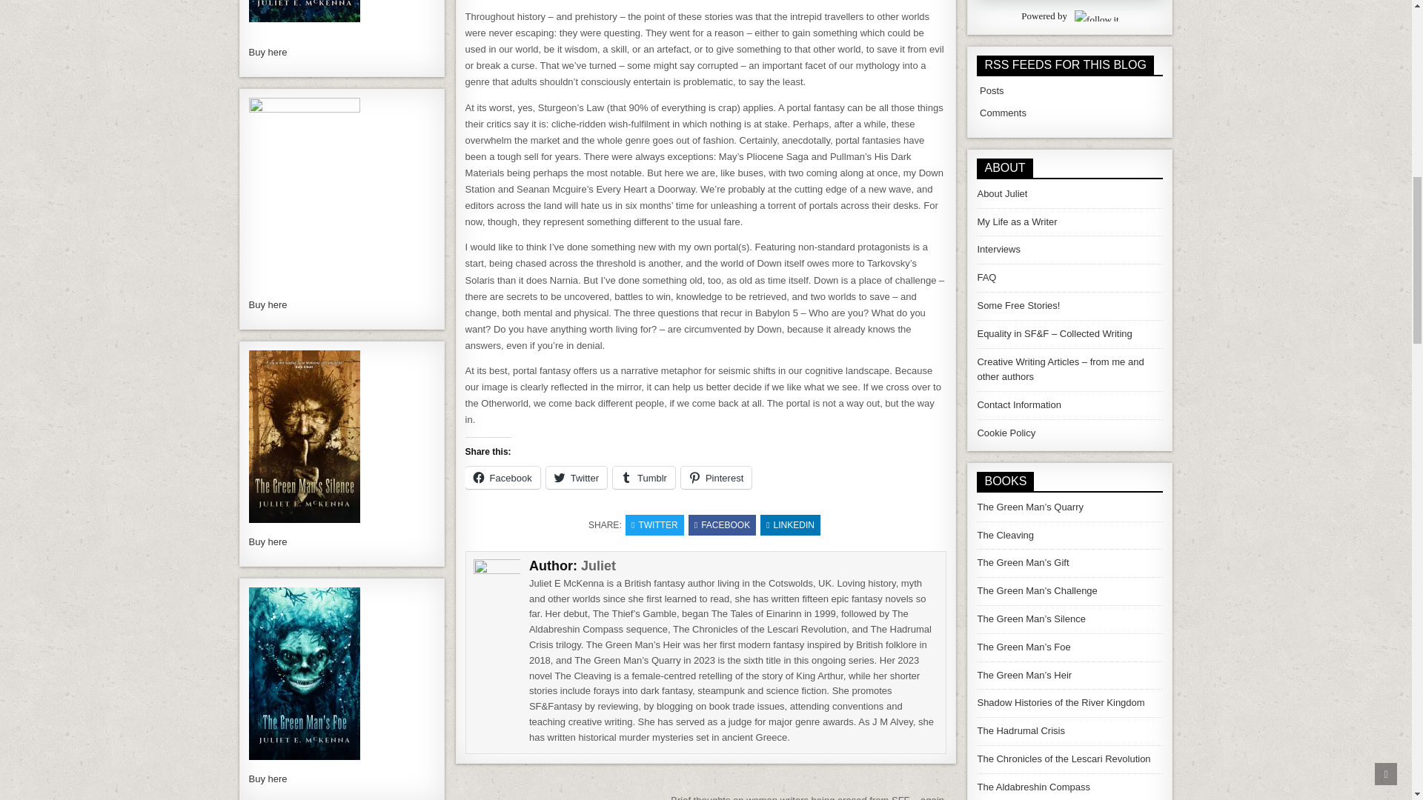  Describe the element at coordinates (502, 477) in the screenshot. I see `Click to share on Facebook` at that location.